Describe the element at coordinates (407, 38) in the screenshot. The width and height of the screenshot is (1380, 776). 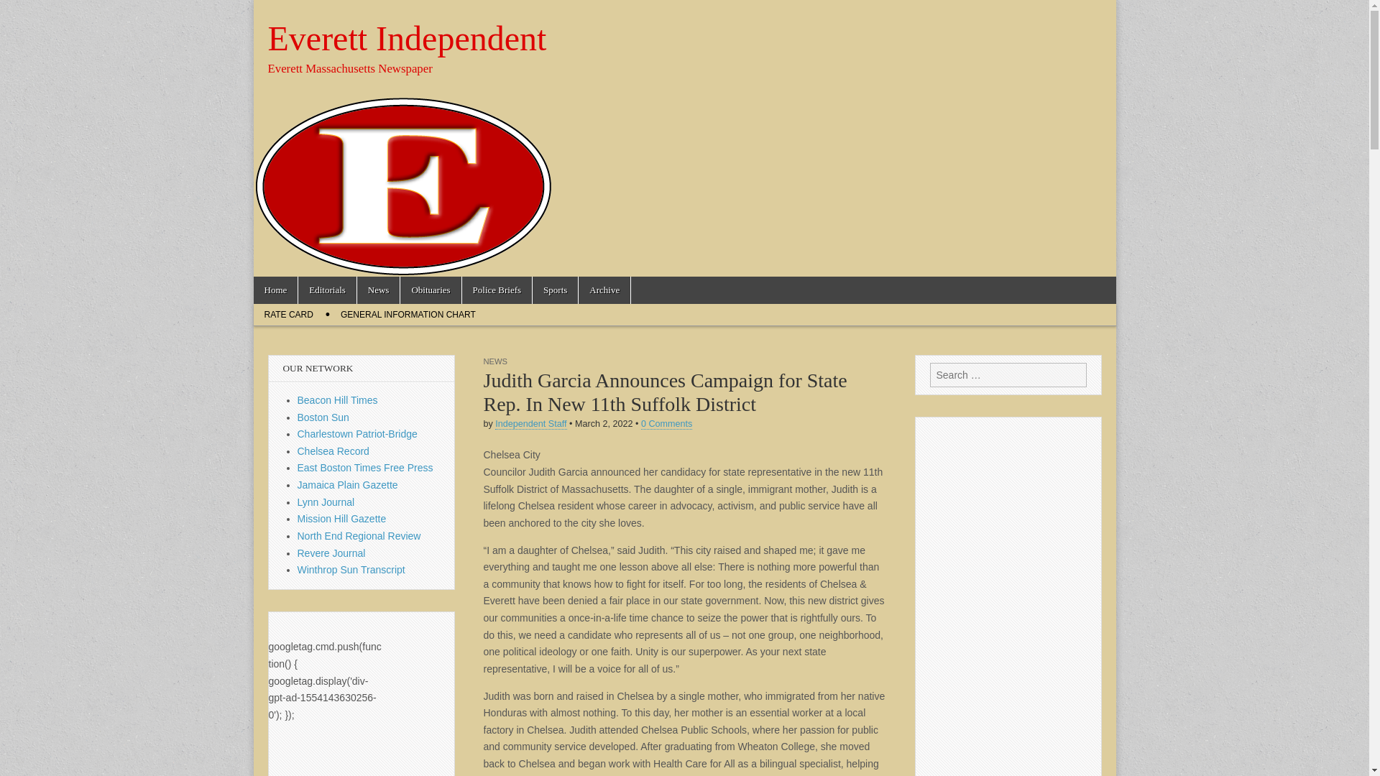
I see `Everett Independent` at that location.